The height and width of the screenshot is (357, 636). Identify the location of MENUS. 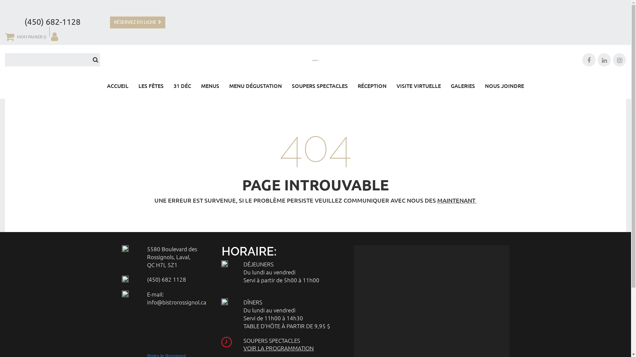
(210, 87).